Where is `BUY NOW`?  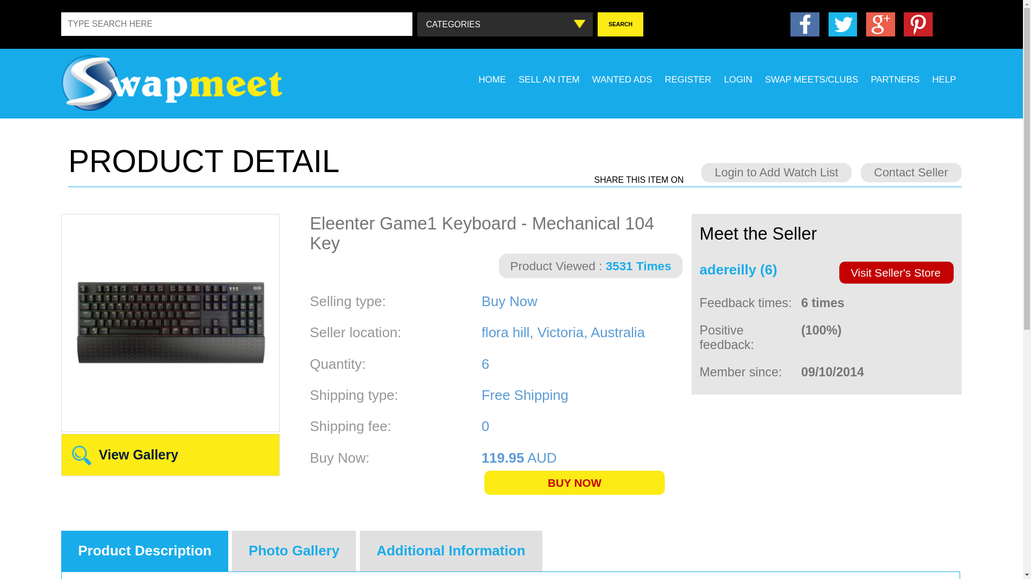 BUY NOW is located at coordinates (575, 483).